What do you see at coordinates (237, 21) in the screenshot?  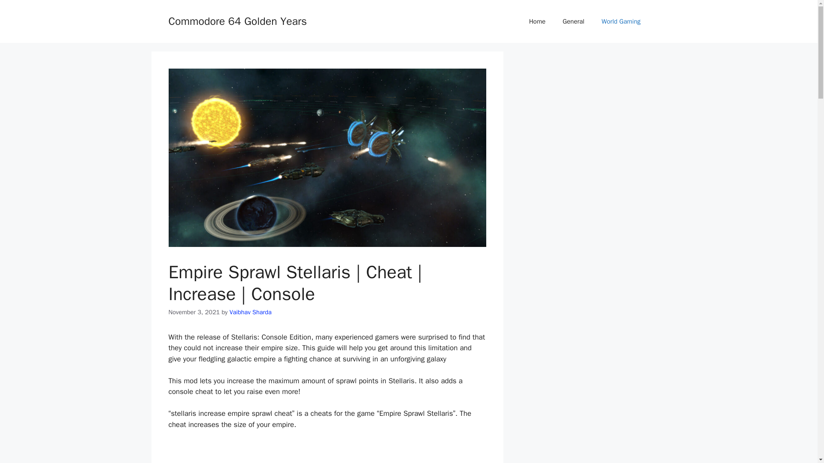 I see `Commodore 64 Golden Years` at bounding box center [237, 21].